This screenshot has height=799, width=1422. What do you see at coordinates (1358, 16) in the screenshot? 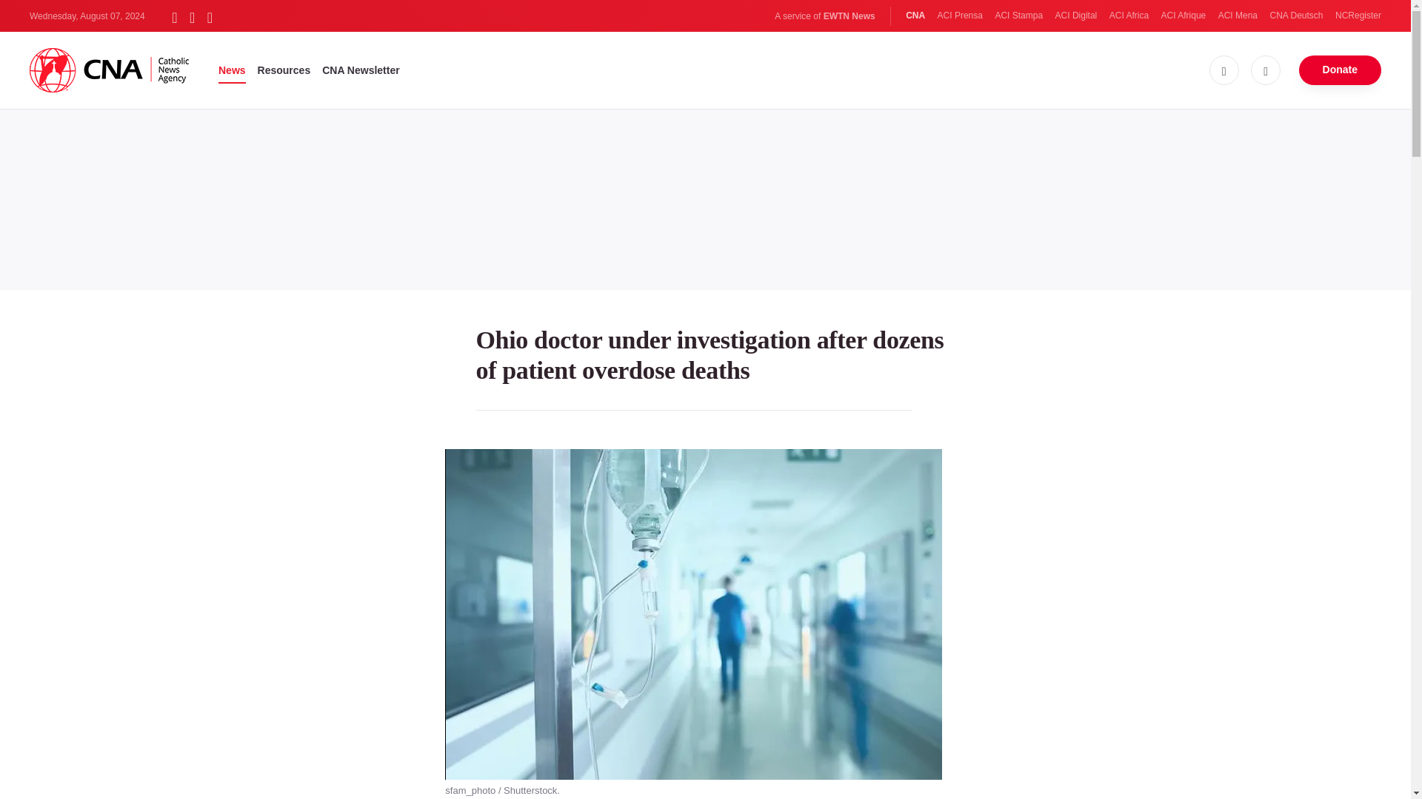
I see `NCRegister` at bounding box center [1358, 16].